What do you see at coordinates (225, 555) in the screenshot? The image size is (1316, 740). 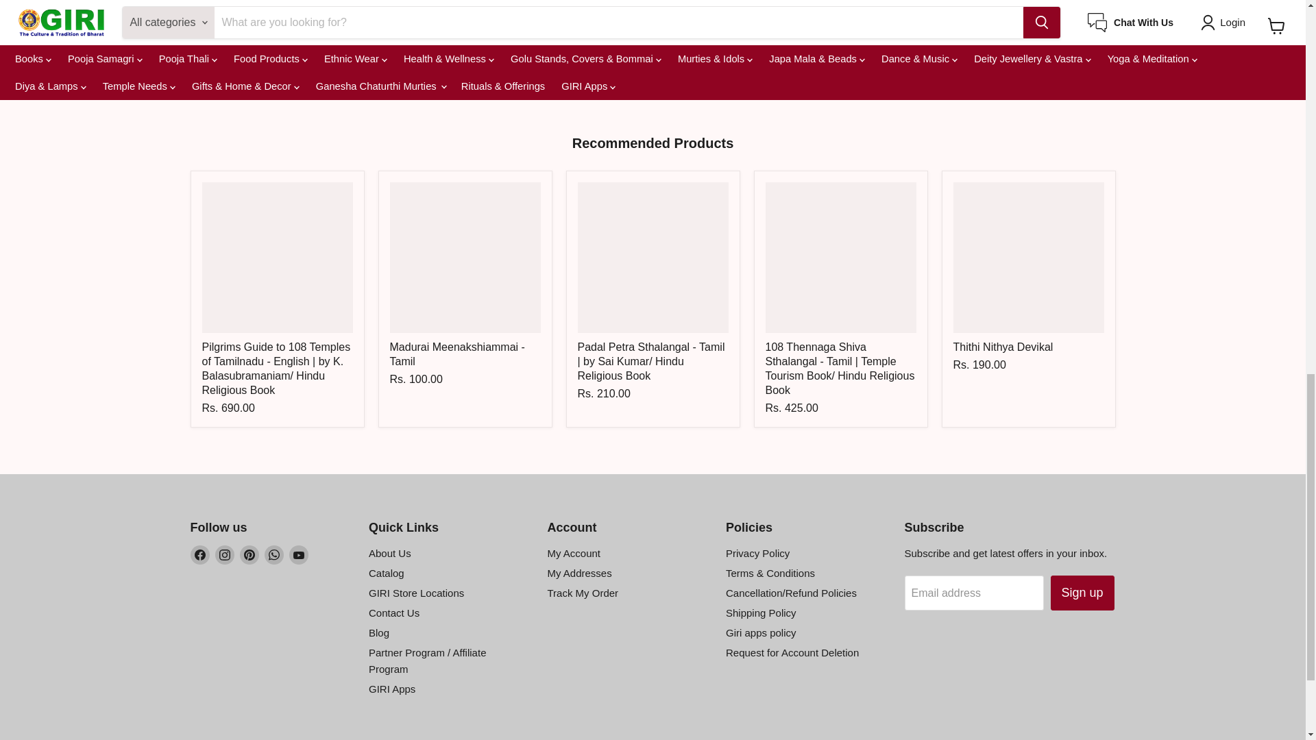 I see `Instagram` at bounding box center [225, 555].